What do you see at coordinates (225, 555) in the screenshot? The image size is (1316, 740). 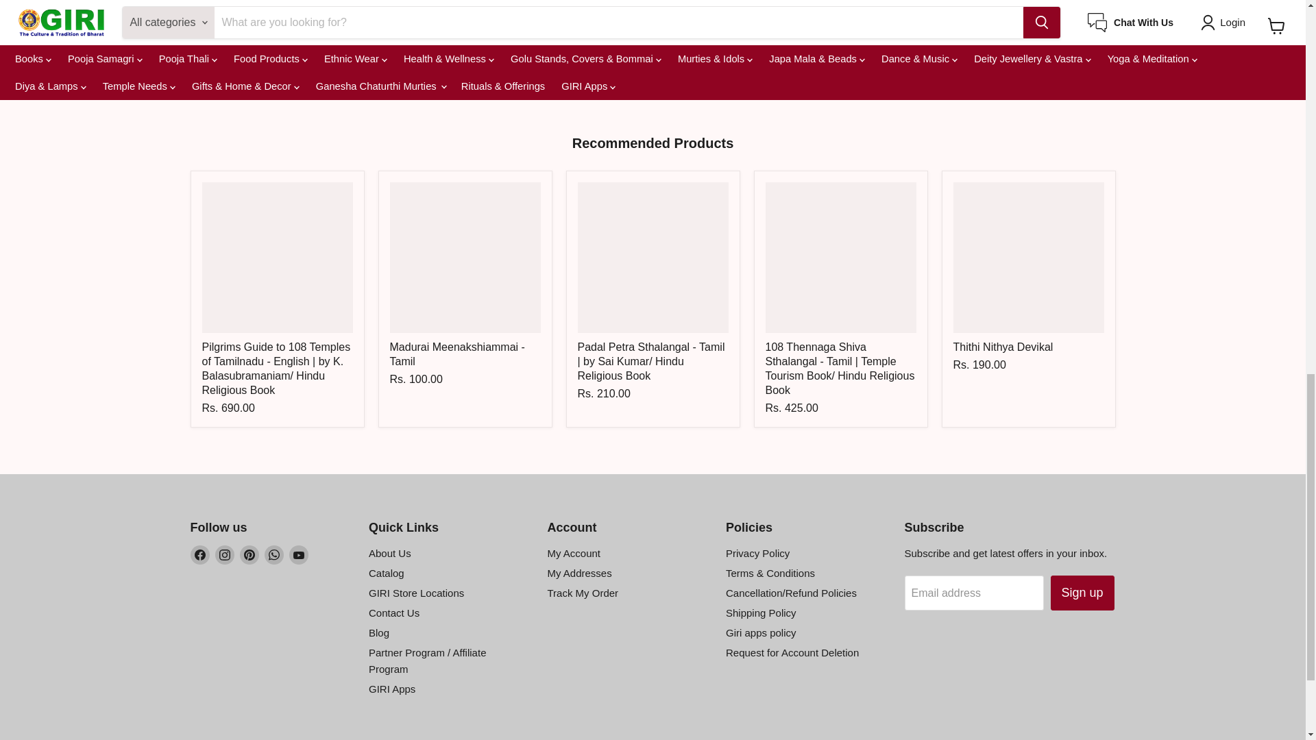 I see `Instagram` at bounding box center [225, 555].